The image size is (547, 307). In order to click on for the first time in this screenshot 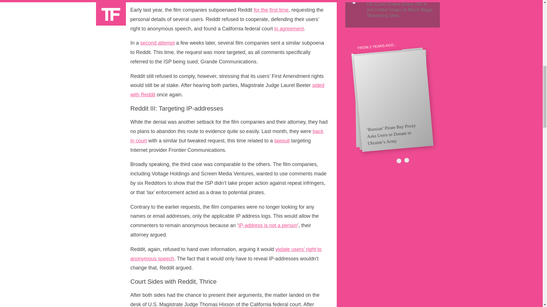, I will do `click(271, 10)`.